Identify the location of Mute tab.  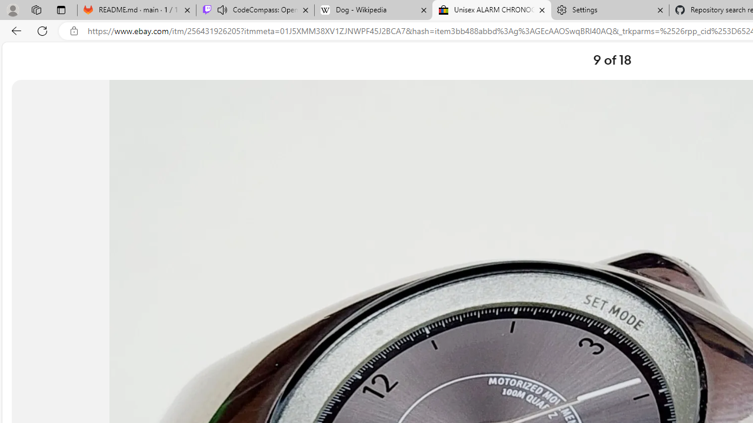
(222, 9).